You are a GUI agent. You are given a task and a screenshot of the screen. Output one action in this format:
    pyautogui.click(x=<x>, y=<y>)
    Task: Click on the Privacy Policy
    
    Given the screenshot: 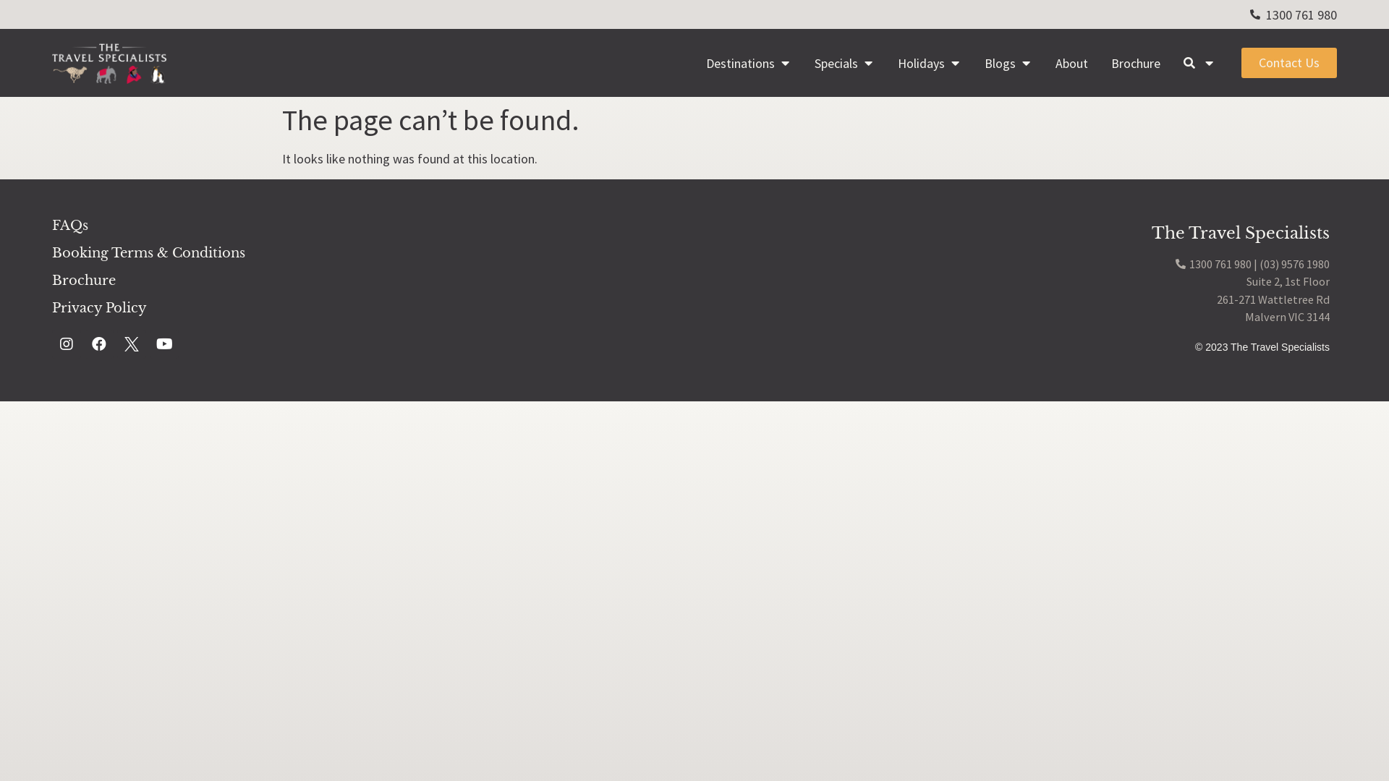 What is the action you would take?
    pyautogui.click(x=366, y=308)
    